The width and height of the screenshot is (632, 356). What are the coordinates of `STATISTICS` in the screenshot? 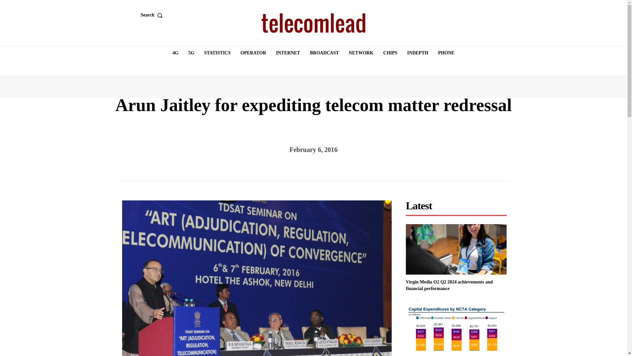 It's located at (217, 53).